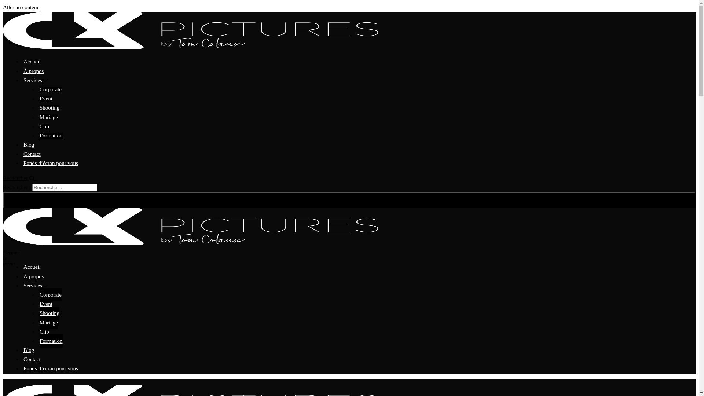 This screenshot has height=396, width=704. What do you see at coordinates (46, 99) in the screenshot?
I see `Event` at bounding box center [46, 99].